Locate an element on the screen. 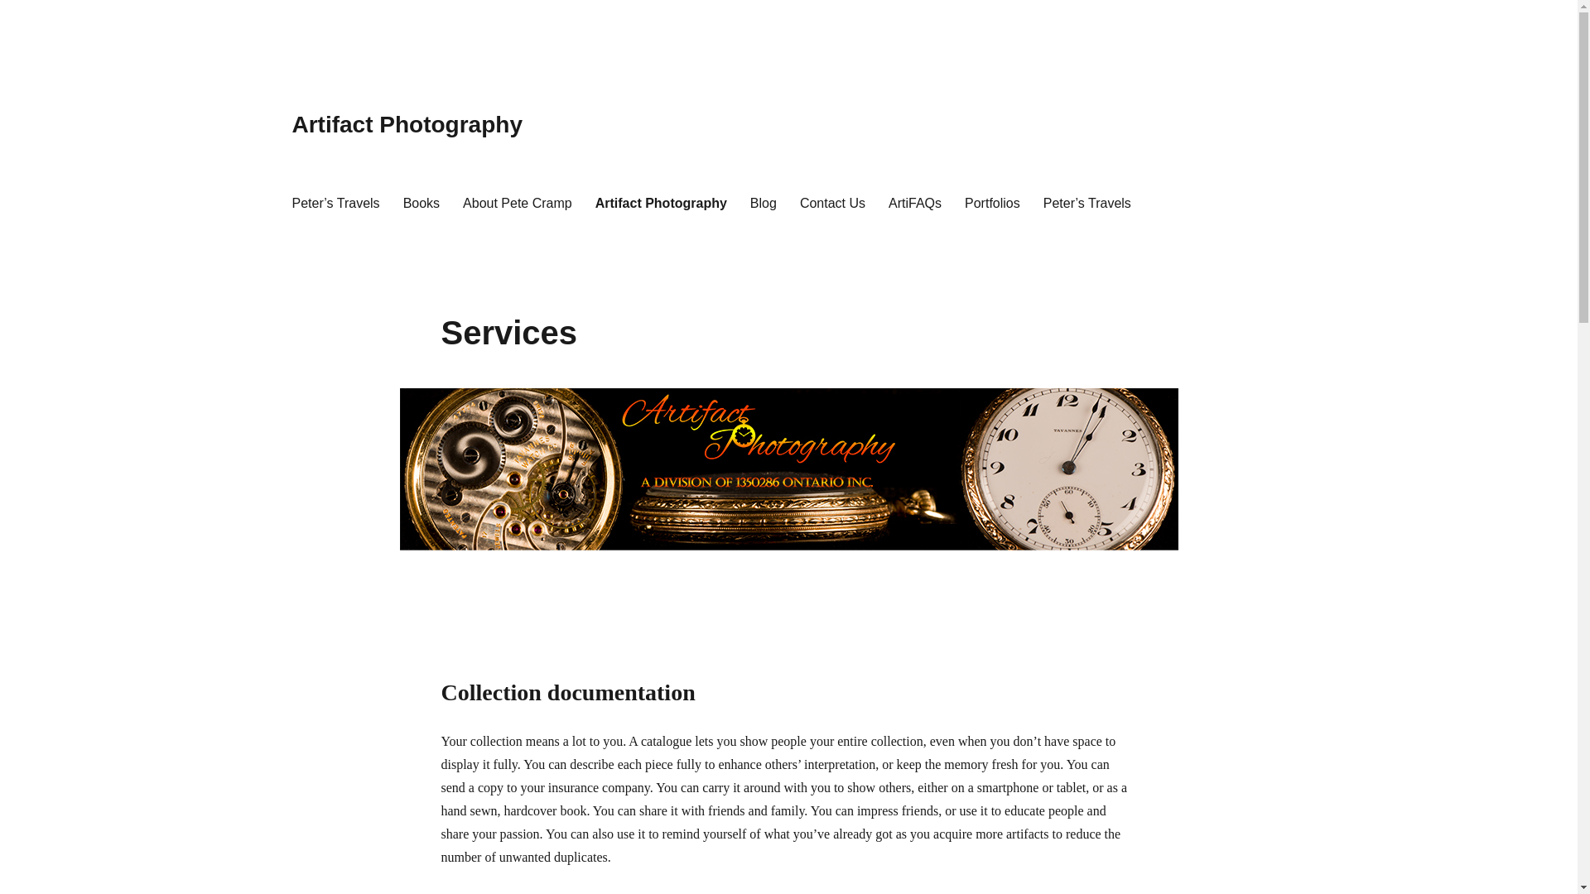 This screenshot has height=894, width=1590. Artifact Photography is located at coordinates (661, 202).